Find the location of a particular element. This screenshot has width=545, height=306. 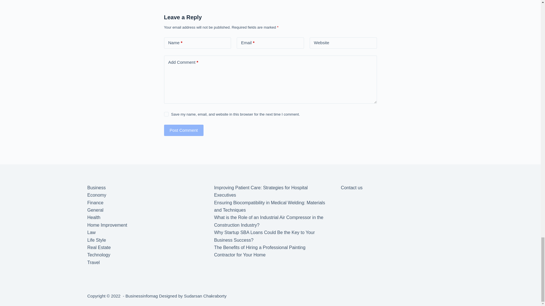

Business is located at coordinates (97, 188).